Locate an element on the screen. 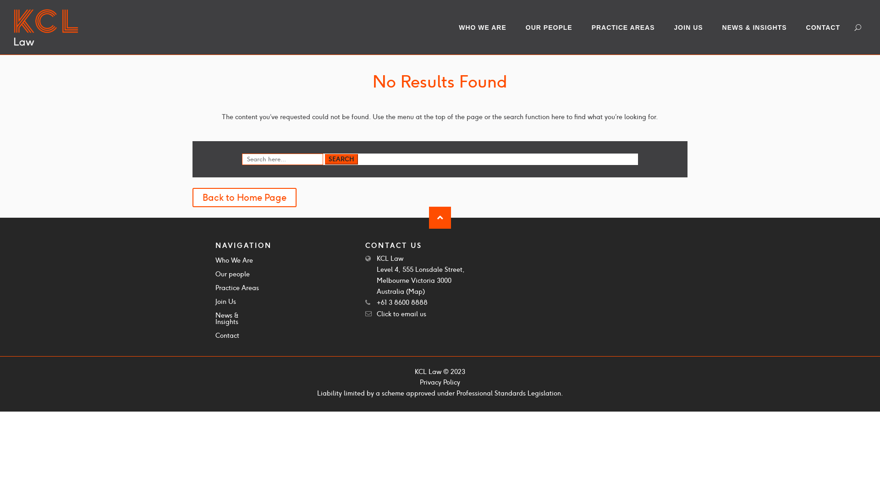  OUR PEOPLE is located at coordinates (554, 27).